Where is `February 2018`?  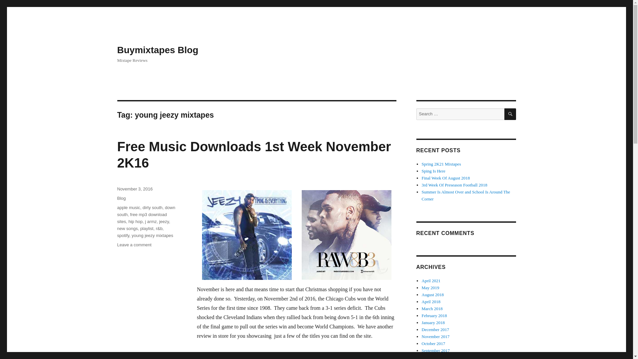
February 2018 is located at coordinates (434, 315).